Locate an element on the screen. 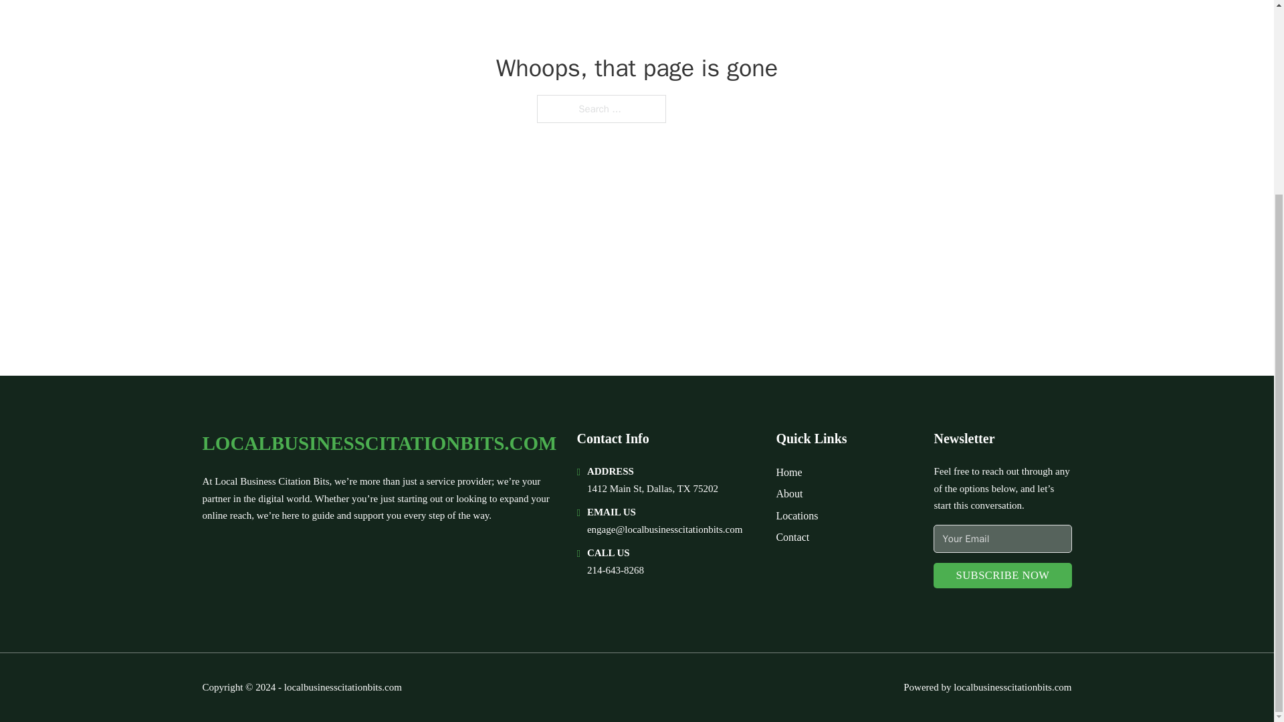  SUBSCRIBE NOW is located at coordinates (1002, 576).